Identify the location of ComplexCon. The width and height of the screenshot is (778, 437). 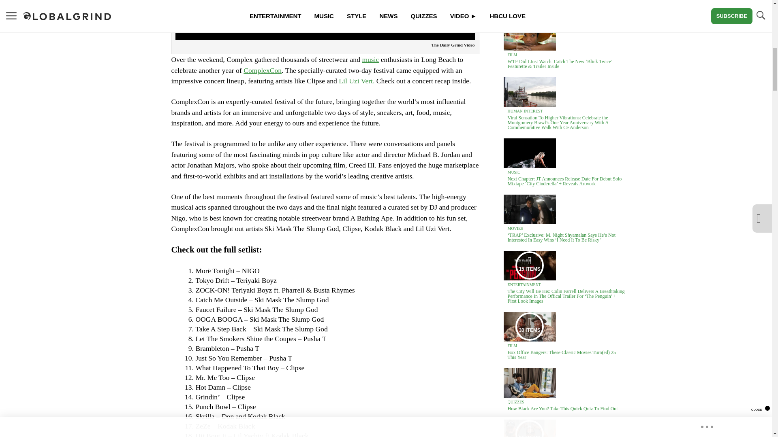
(263, 70).